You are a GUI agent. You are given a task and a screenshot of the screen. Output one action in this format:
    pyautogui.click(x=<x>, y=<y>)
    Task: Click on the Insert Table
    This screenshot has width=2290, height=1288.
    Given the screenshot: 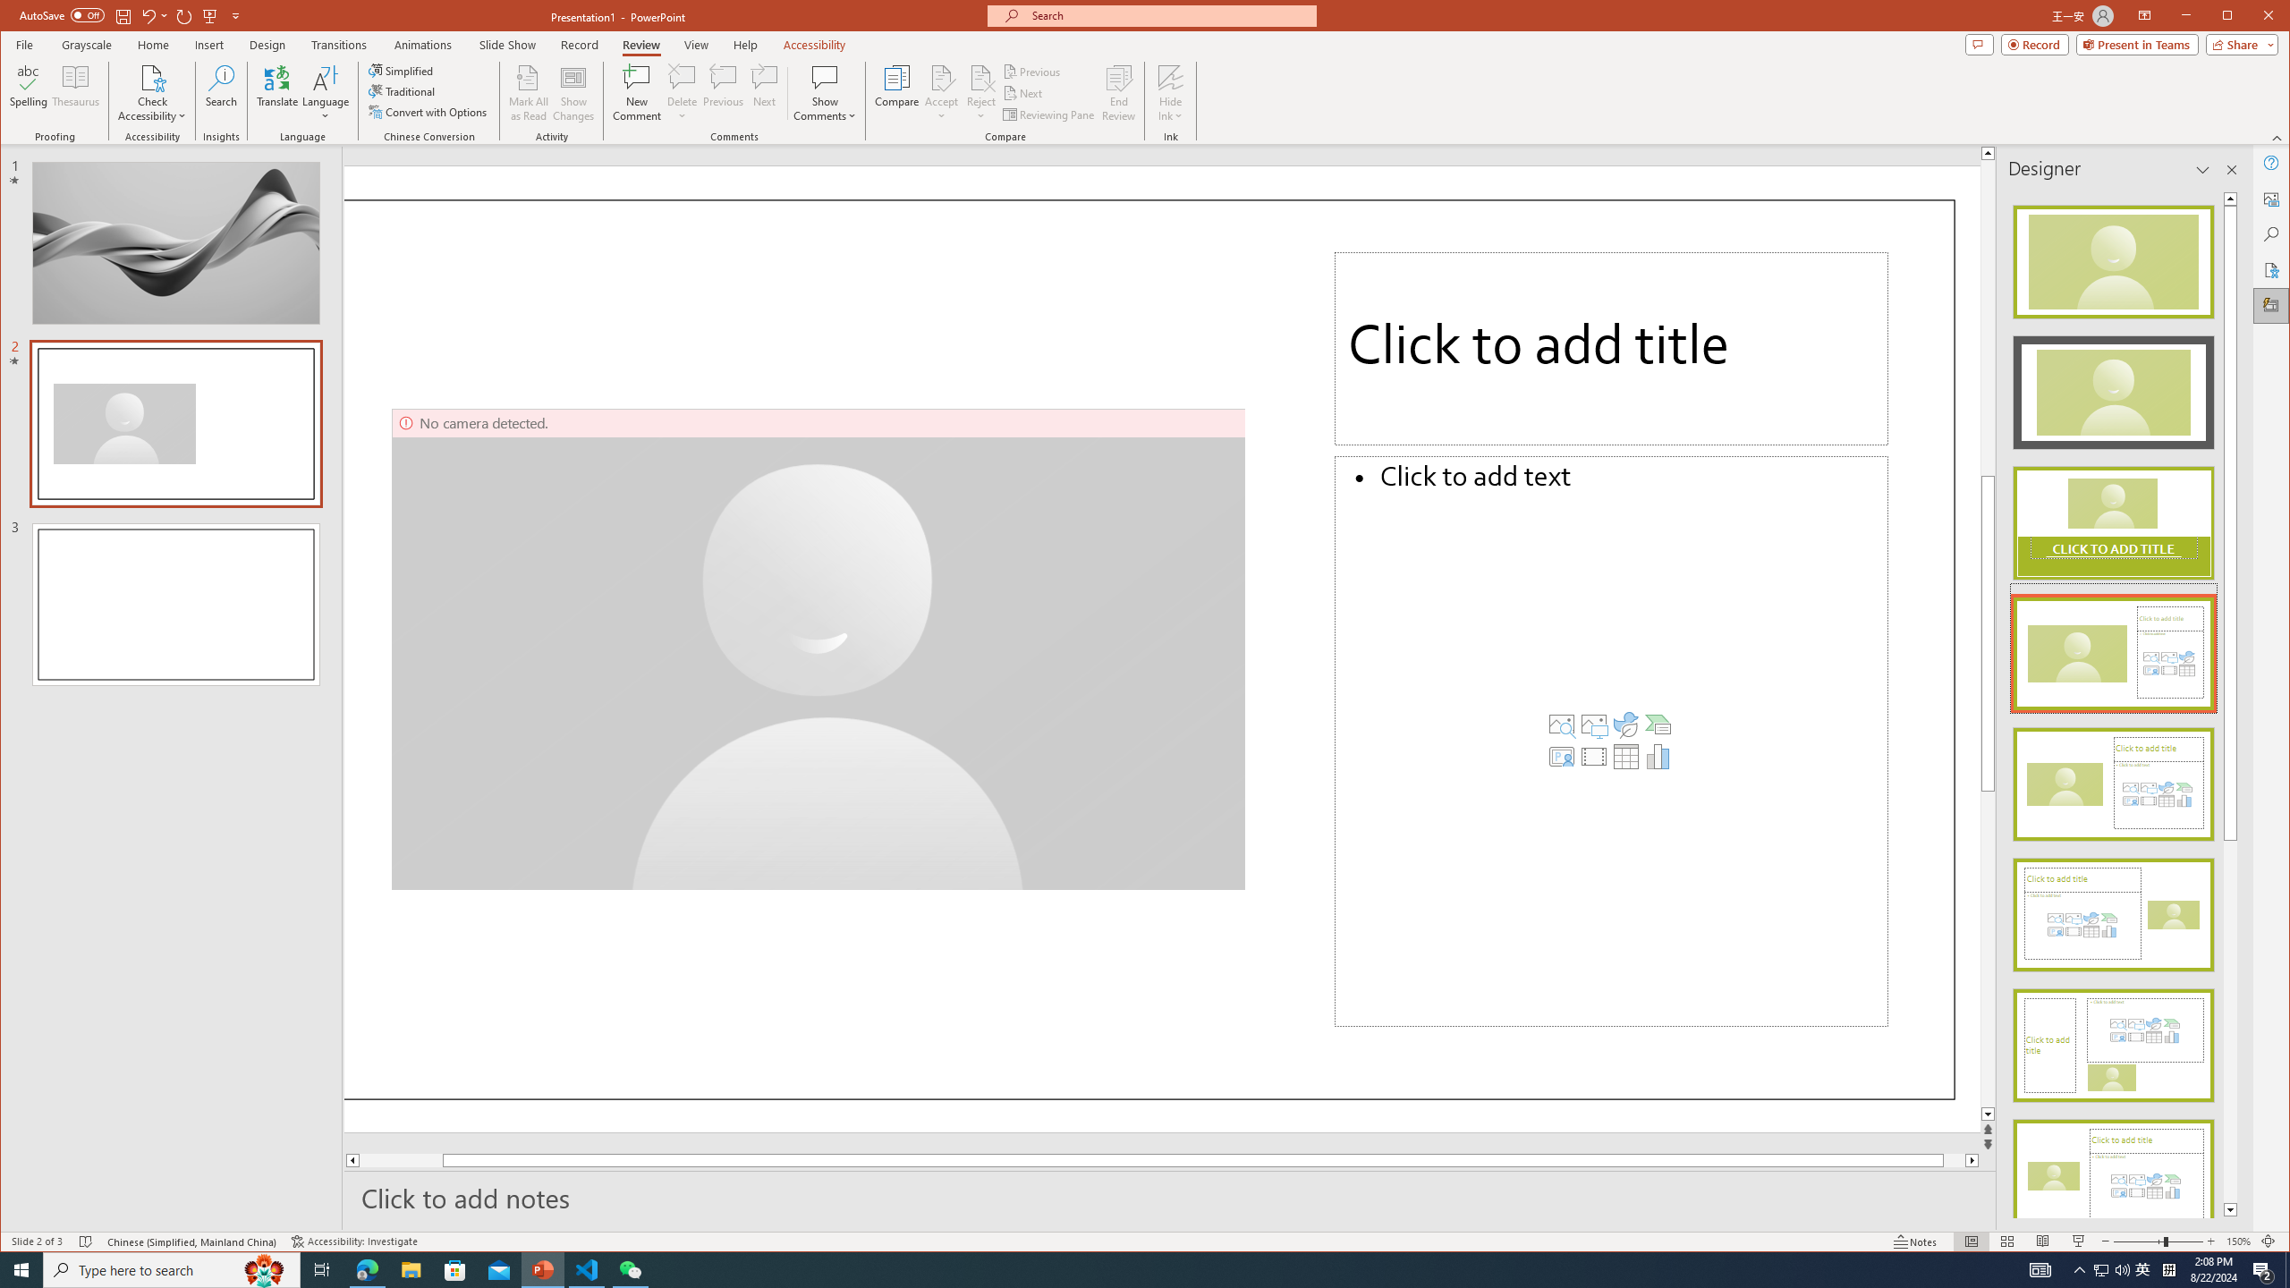 What is the action you would take?
    pyautogui.click(x=1625, y=757)
    